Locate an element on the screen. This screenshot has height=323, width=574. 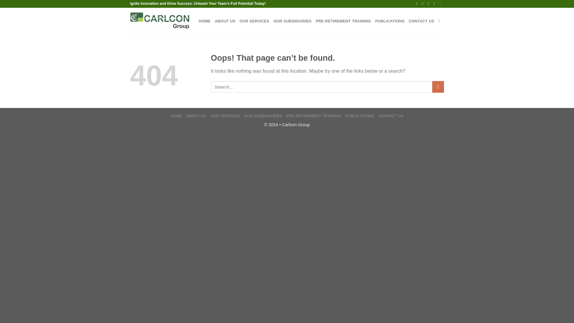
PRE-RETIREMENT TRAINING is located at coordinates (313, 116).